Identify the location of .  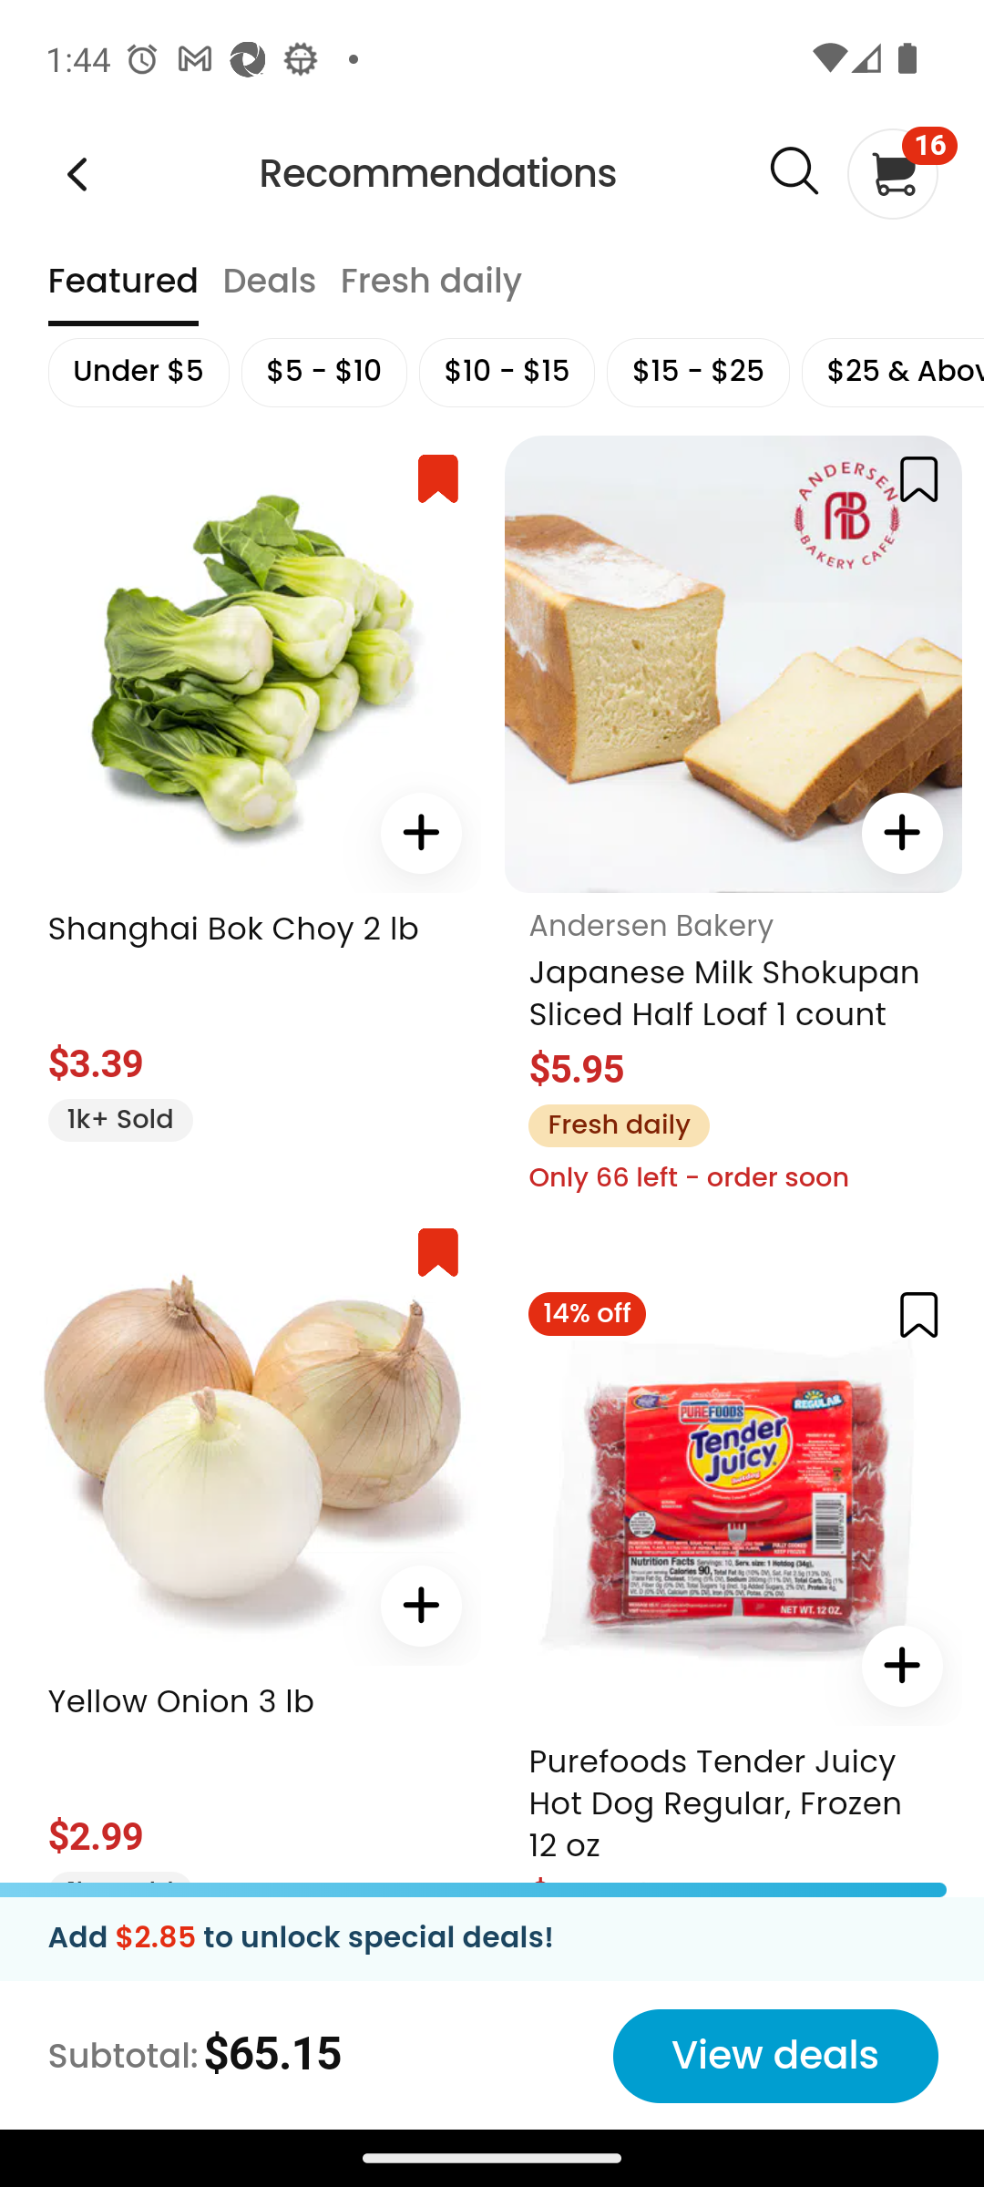
(419, 833).